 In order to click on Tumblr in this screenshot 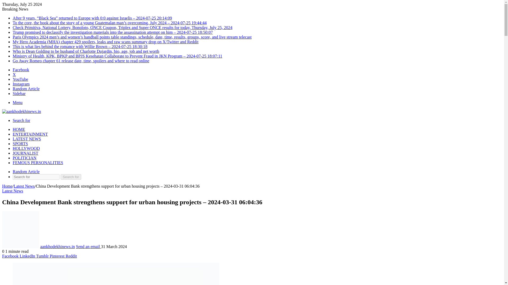, I will do `click(43, 256)`.